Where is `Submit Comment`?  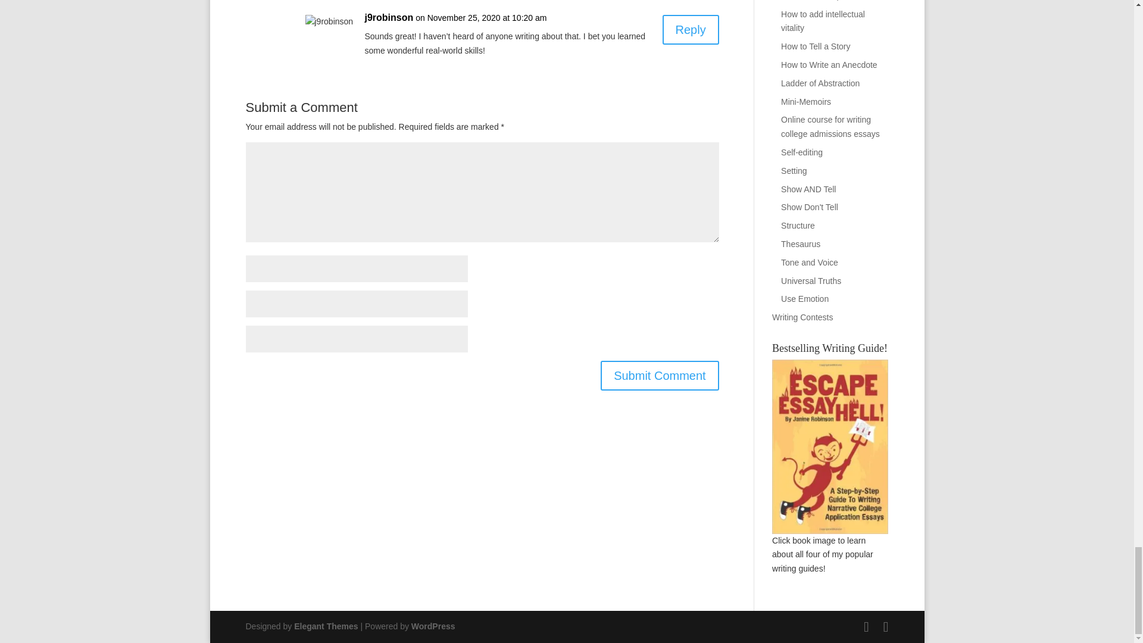 Submit Comment is located at coordinates (660, 375).